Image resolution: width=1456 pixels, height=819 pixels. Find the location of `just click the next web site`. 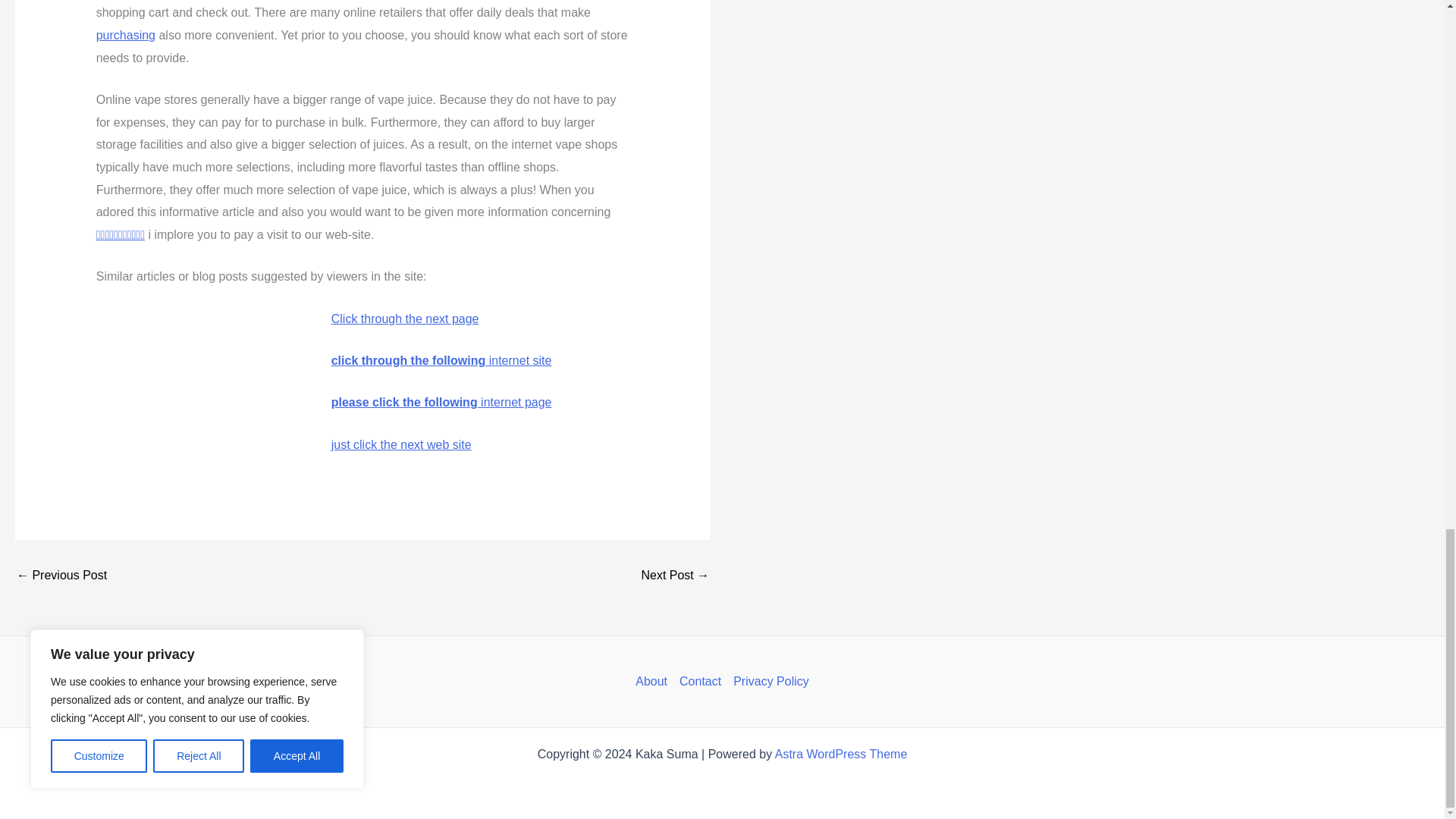

just click the next web site is located at coordinates (402, 444).